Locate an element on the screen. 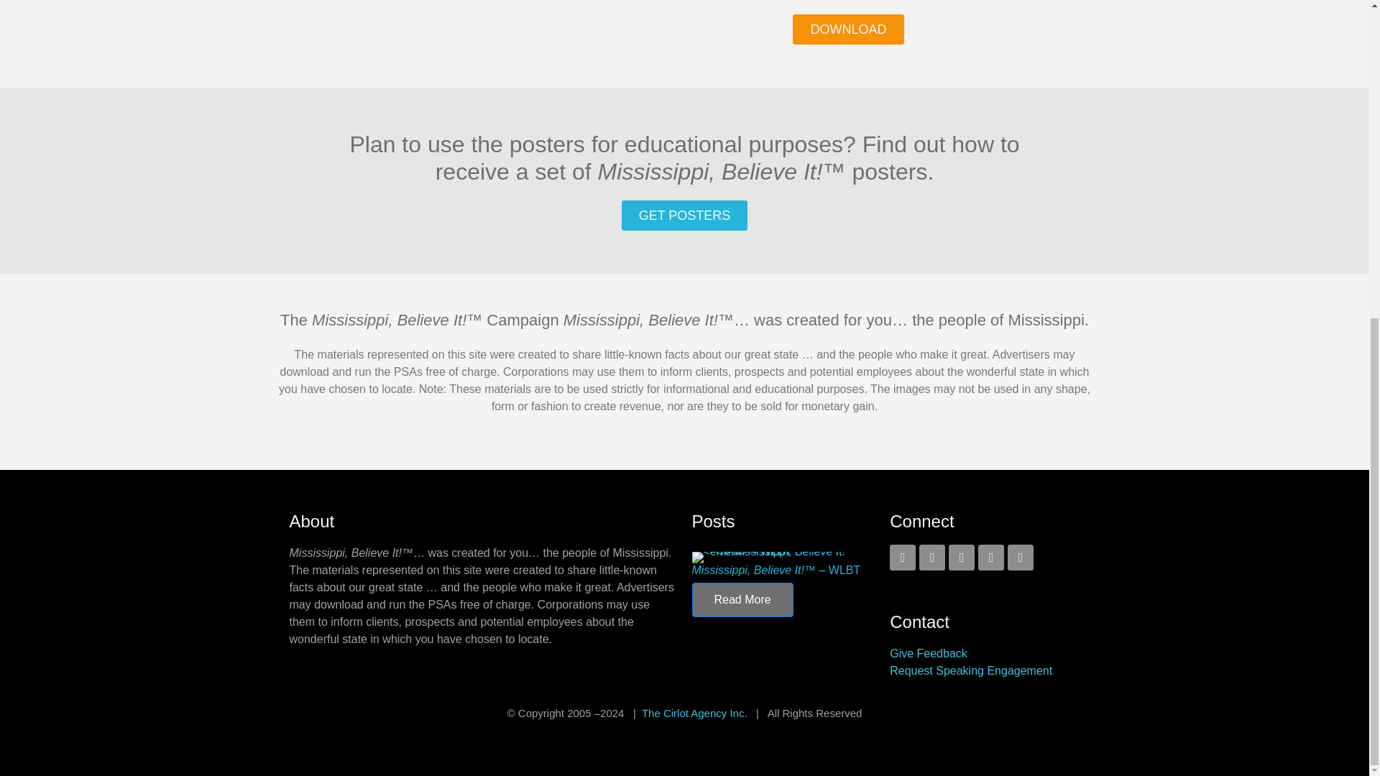 This screenshot has width=1380, height=776. Read More is located at coordinates (742, 599).